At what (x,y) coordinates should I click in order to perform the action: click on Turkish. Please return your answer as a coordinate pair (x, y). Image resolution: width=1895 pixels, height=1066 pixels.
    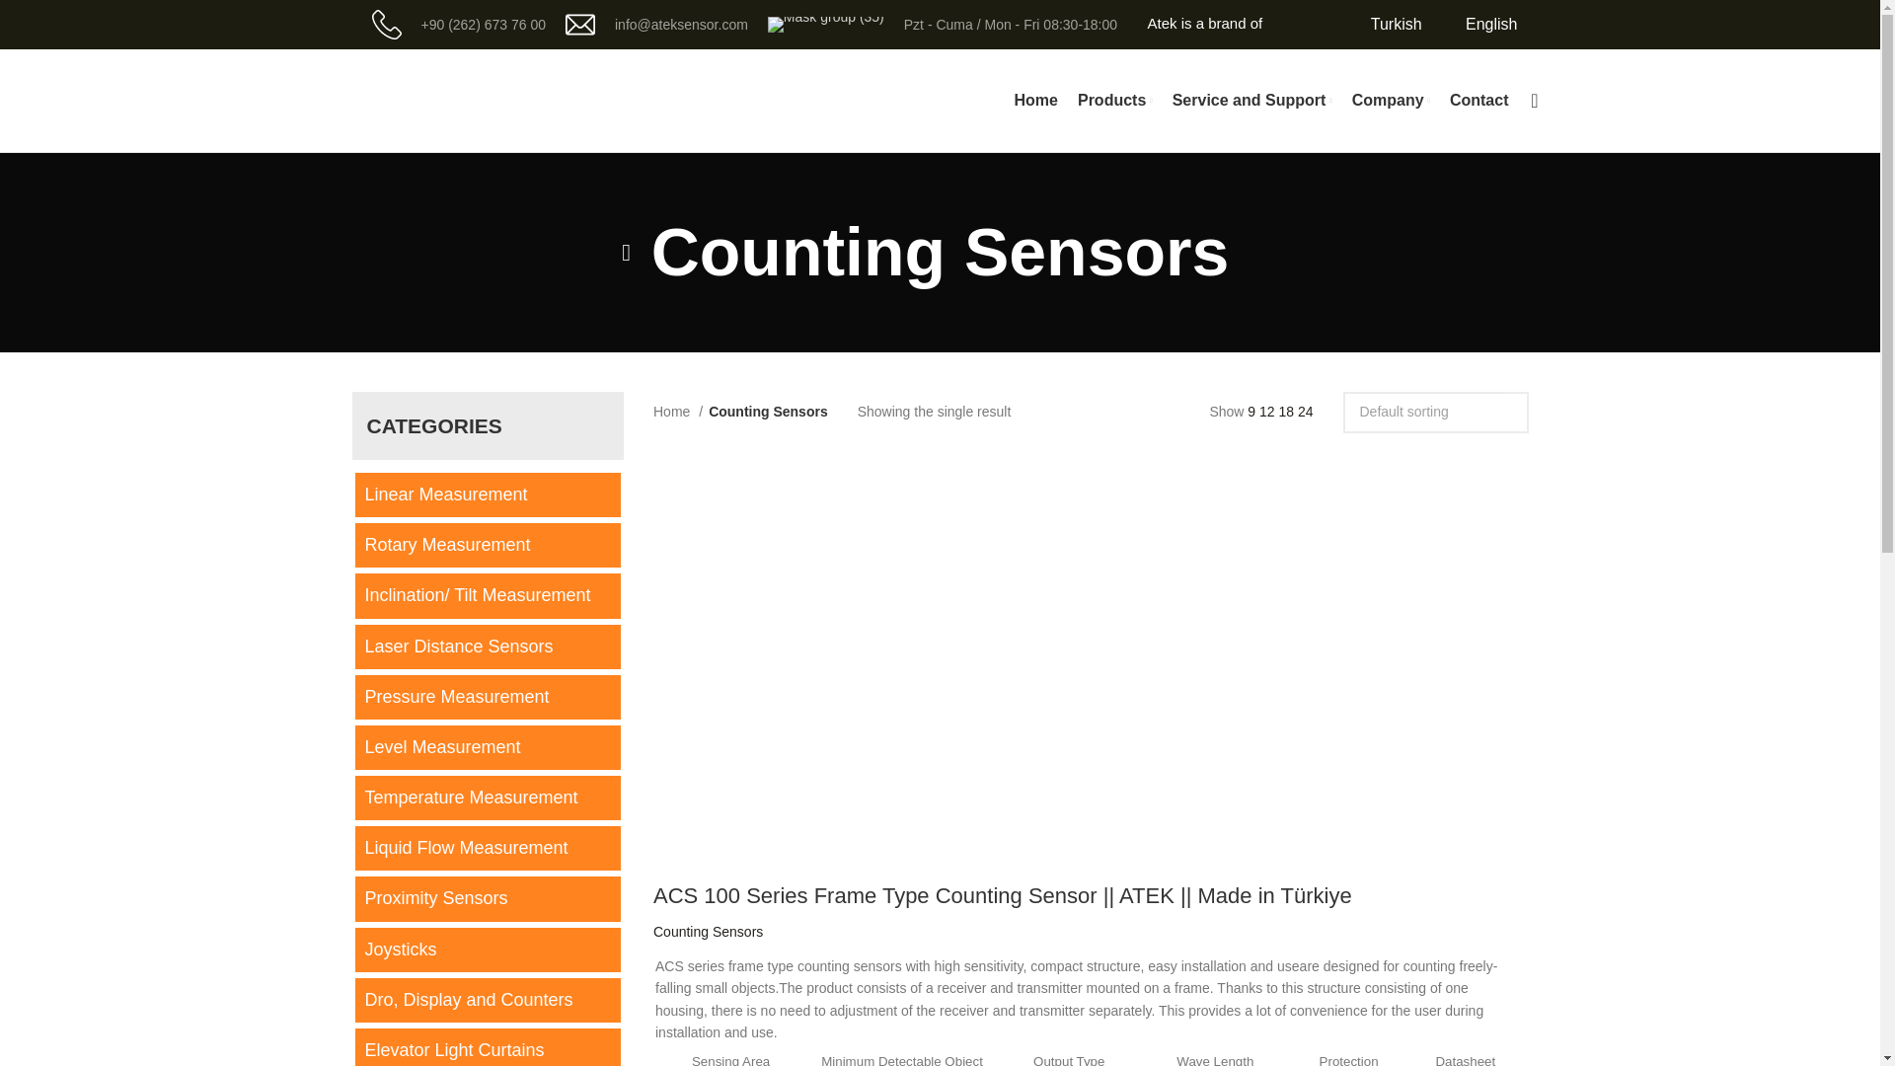
    Looking at the image, I should click on (1383, 24).